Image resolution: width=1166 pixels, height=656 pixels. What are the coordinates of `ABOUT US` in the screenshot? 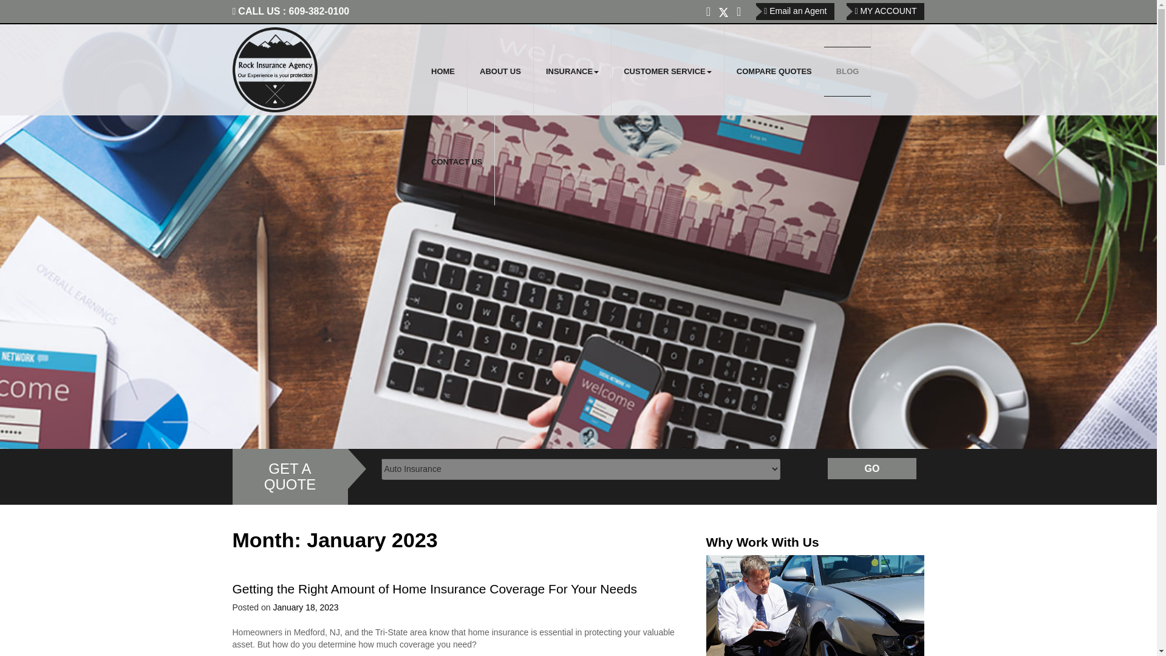 It's located at (500, 71).